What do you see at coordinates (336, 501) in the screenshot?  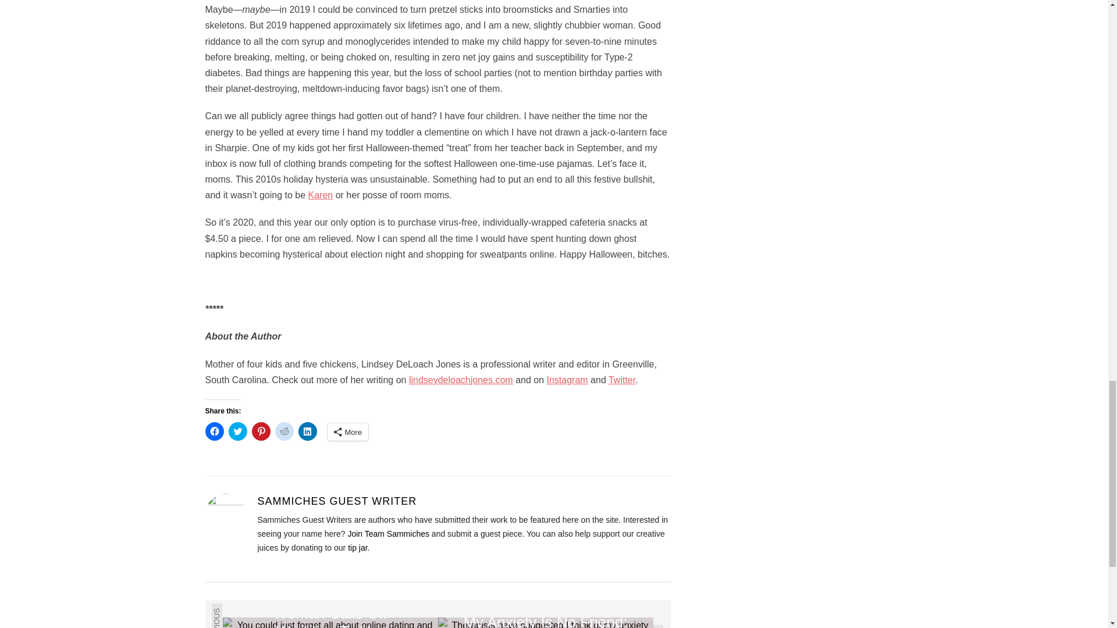 I see `Posts by Sammiches Guest Writer` at bounding box center [336, 501].